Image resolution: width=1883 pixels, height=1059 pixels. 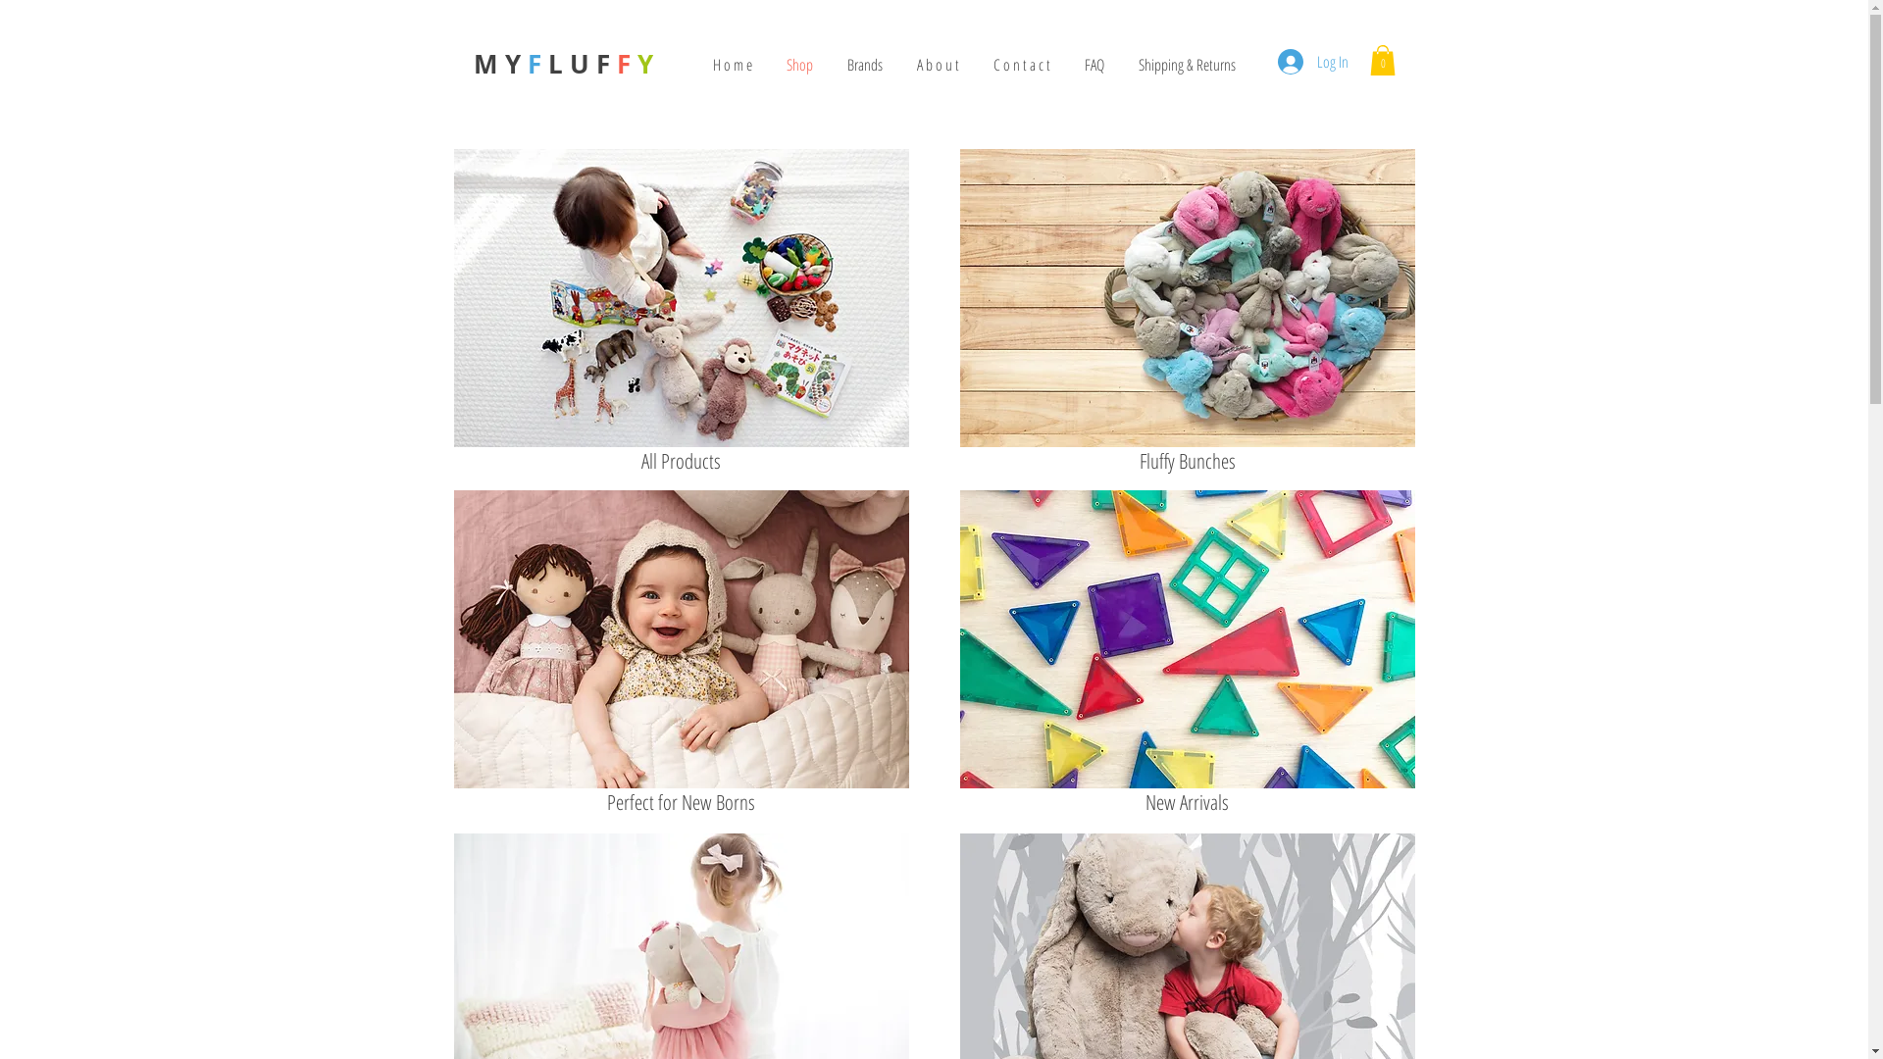 I want to click on FAQ, so click(x=1094, y=65).